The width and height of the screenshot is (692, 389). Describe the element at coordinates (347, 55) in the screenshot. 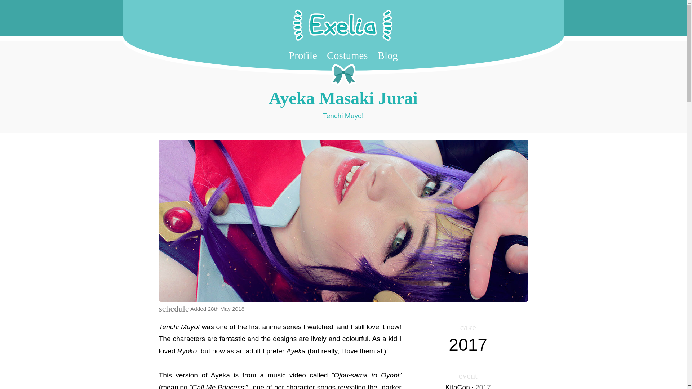

I see `Costumes` at that location.